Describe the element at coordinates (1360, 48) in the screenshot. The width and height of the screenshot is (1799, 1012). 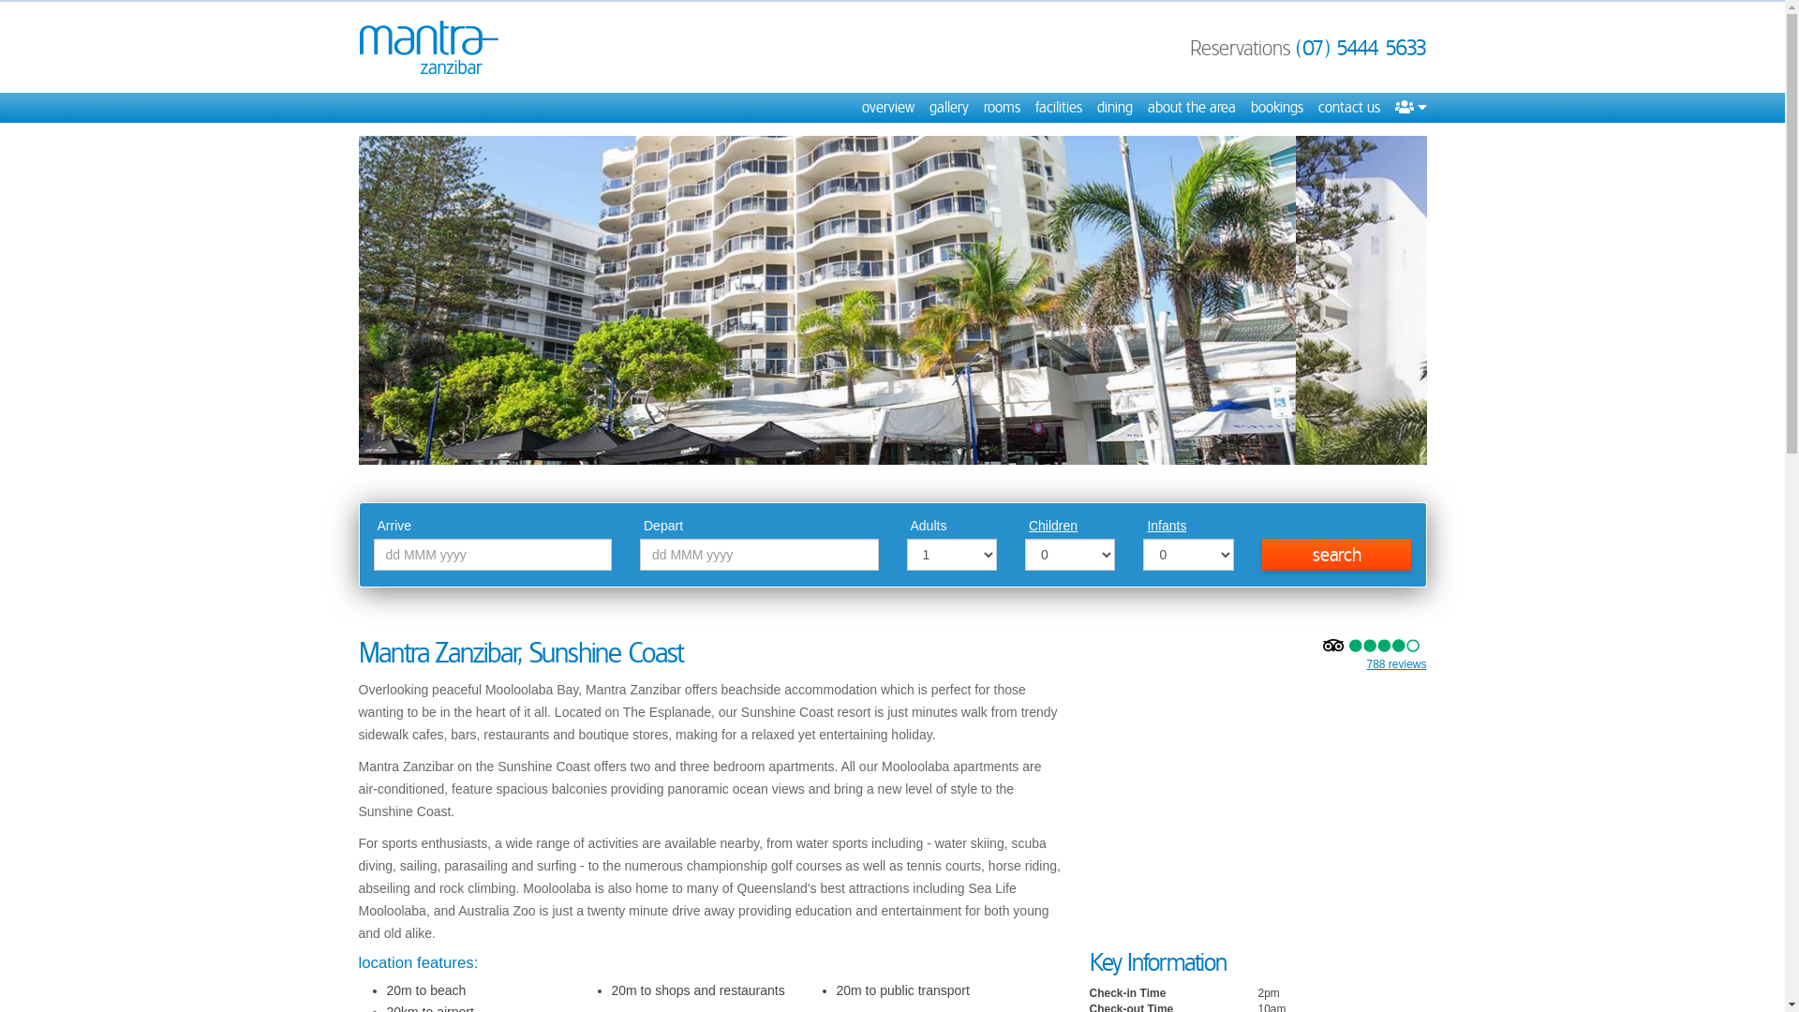
I see `(07) 5444 5633` at that location.